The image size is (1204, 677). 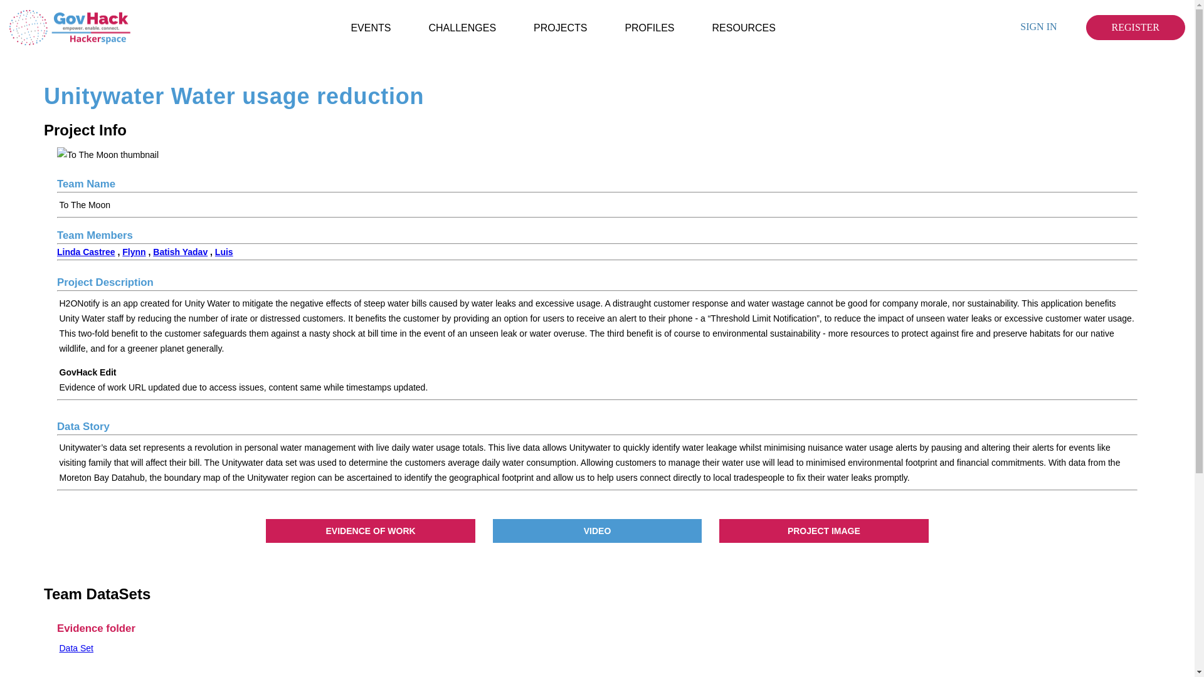 What do you see at coordinates (1038, 27) in the screenshot?
I see `SIGN IN` at bounding box center [1038, 27].